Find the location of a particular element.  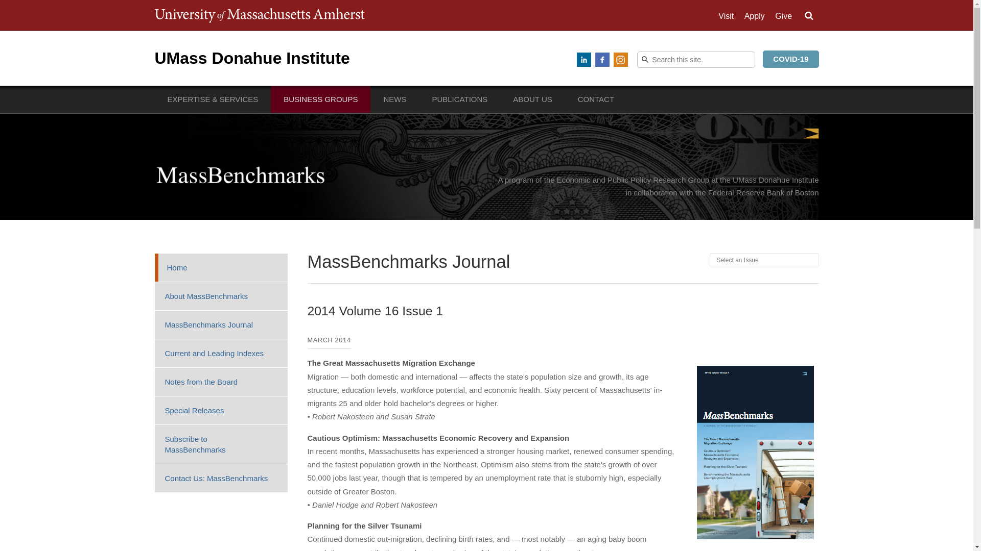

Twitter is located at coordinates (565, 59).